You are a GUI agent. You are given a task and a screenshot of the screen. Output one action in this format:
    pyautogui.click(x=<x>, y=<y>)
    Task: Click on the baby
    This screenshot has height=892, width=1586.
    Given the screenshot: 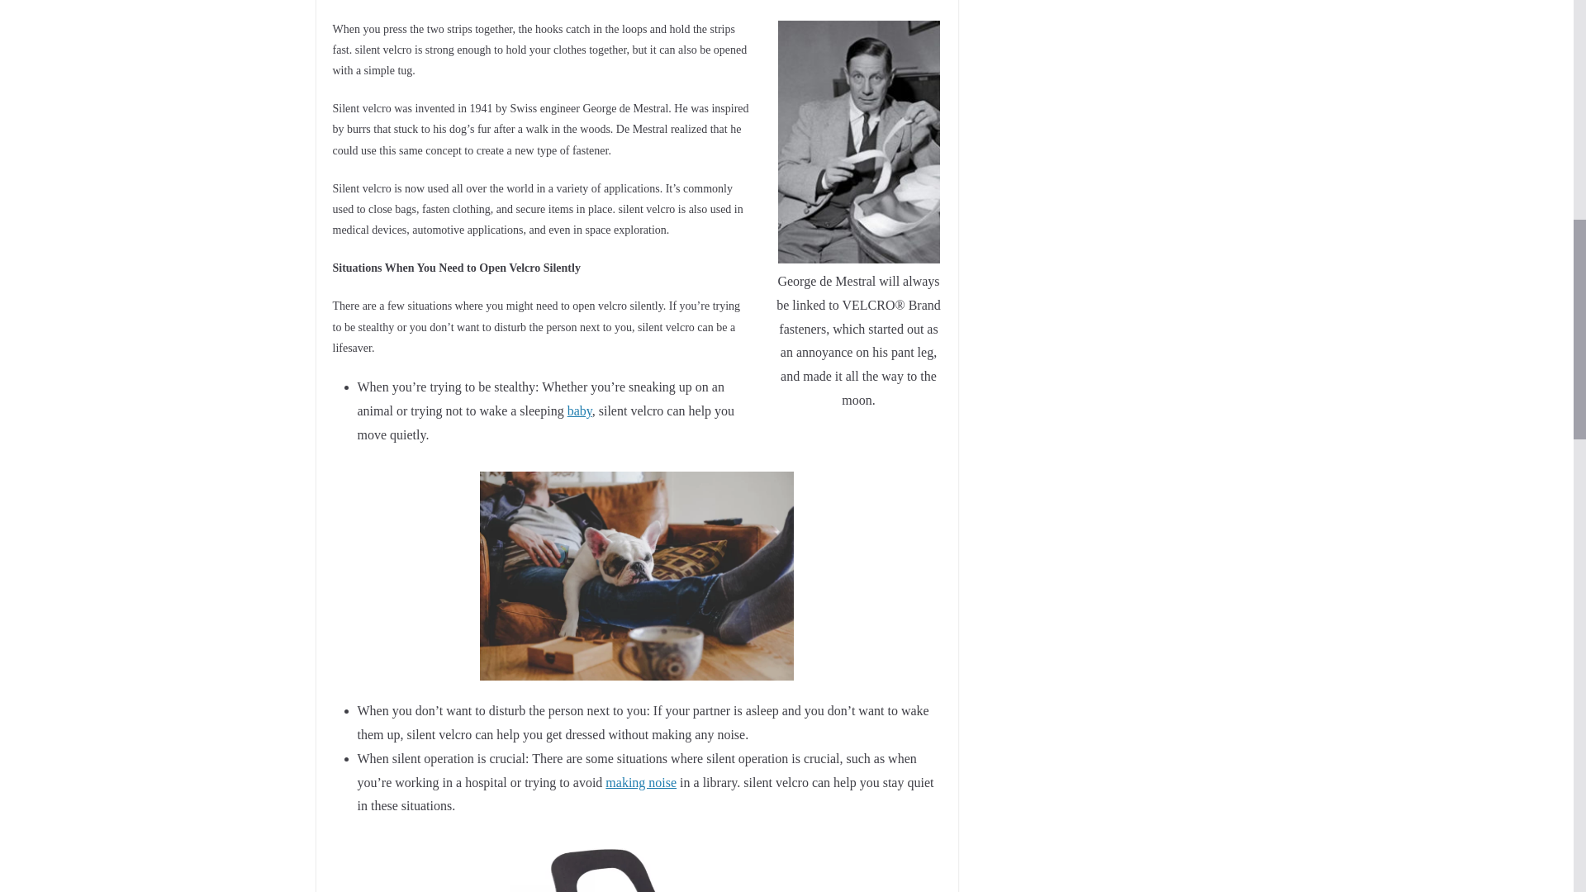 What is the action you would take?
    pyautogui.click(x=580, y=411)
    